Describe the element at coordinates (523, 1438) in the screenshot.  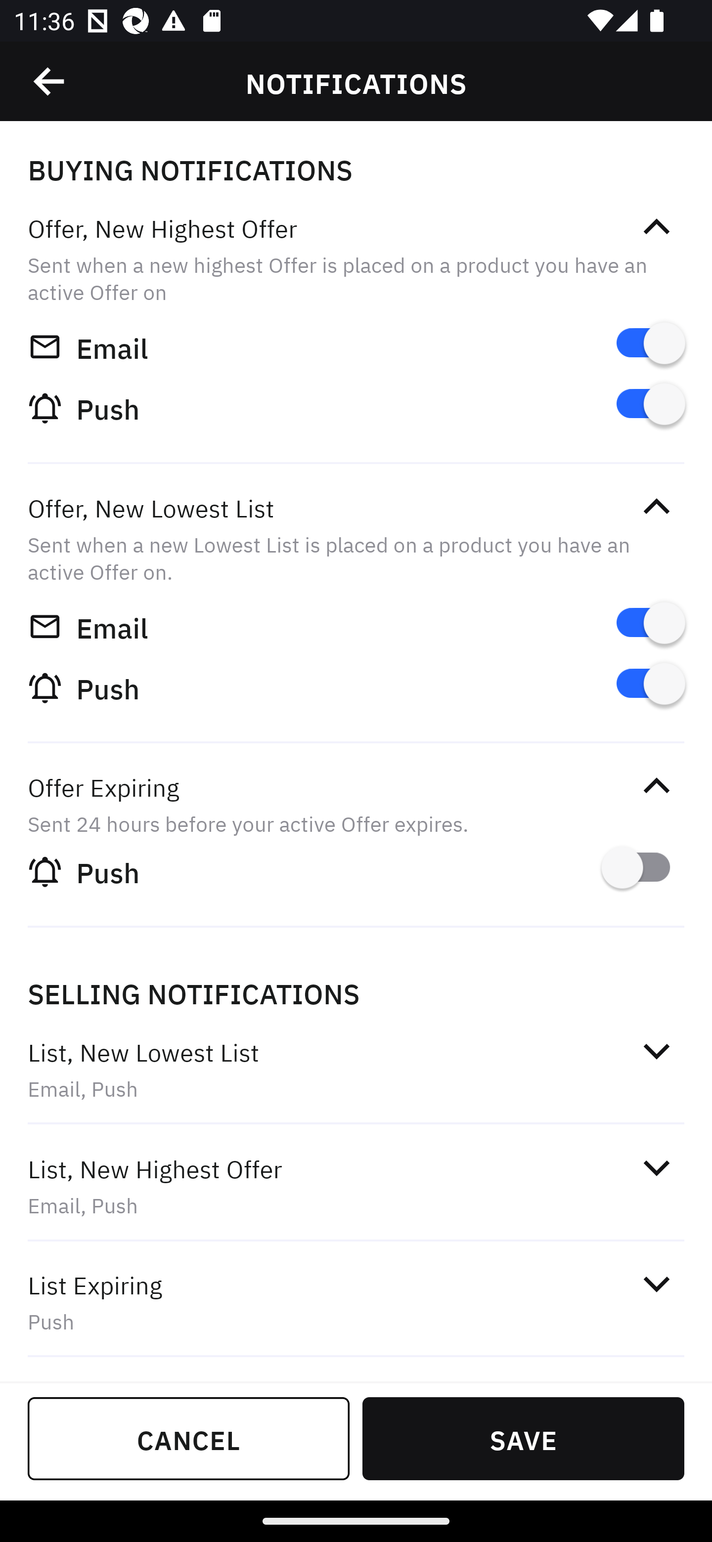
I see `SAVE` at that location.